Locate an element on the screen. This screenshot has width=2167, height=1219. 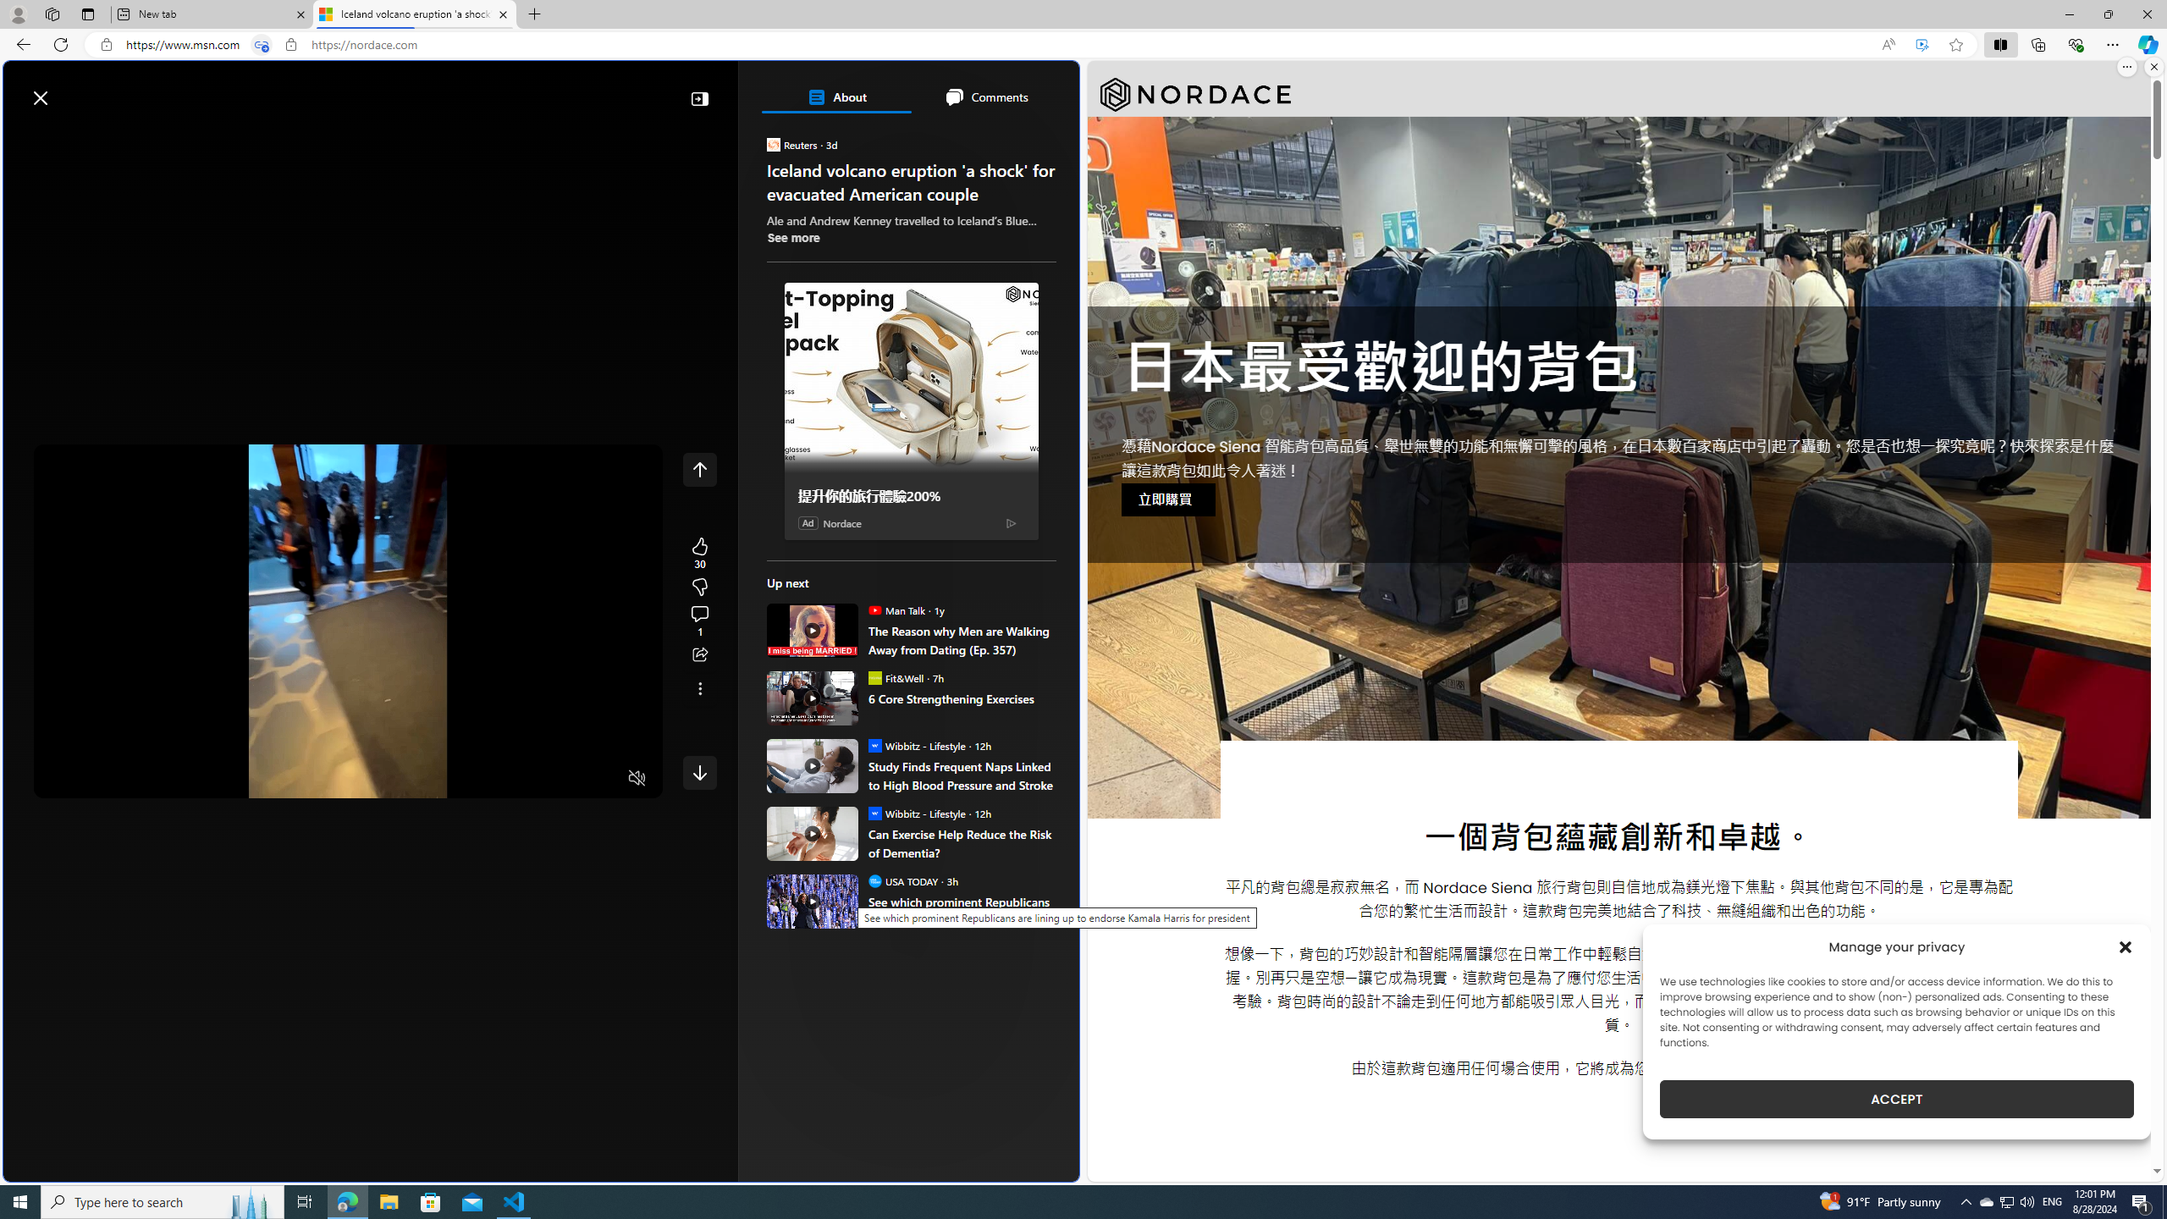
The Reason why Men are Walking Away from Dating (Ep. 357) is located at coordinates (962, 640).